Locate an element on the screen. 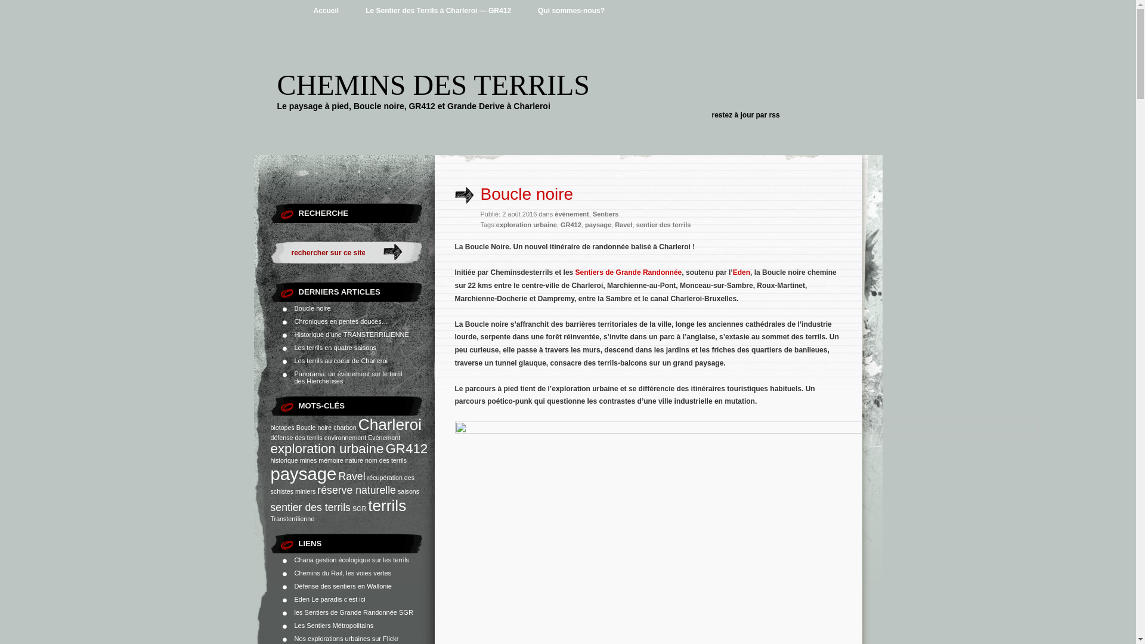 This screenshot has width=1145, height=644. sentier des terrils is located at coordinates (311, 507).